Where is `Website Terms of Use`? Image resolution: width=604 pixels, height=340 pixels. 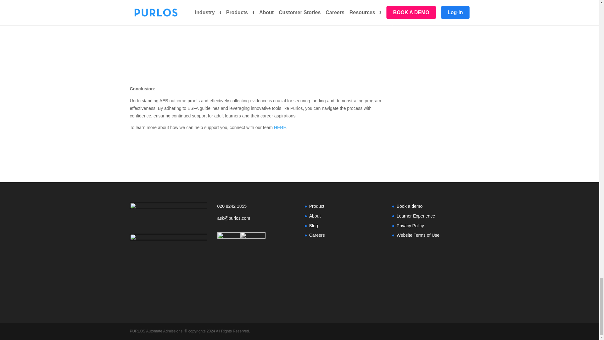 Website Terms of Use is located at coordinates (418, 235).